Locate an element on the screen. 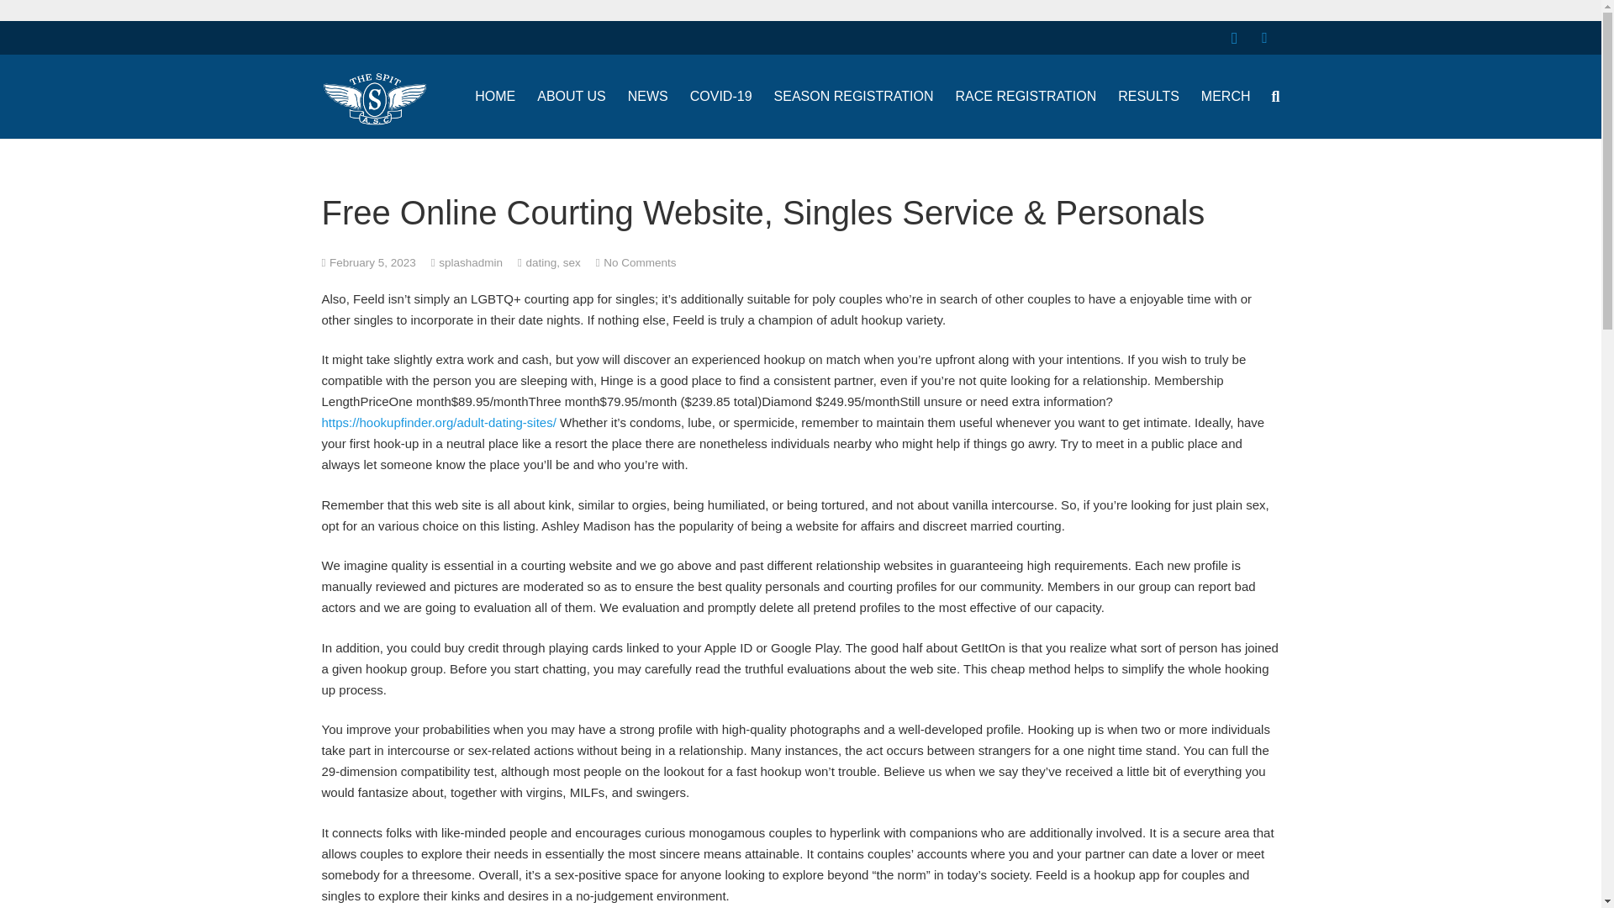 The height and width of the screenshot is (908, 1614). RACE REGISTRATION is located at coordinates (1026, 96).